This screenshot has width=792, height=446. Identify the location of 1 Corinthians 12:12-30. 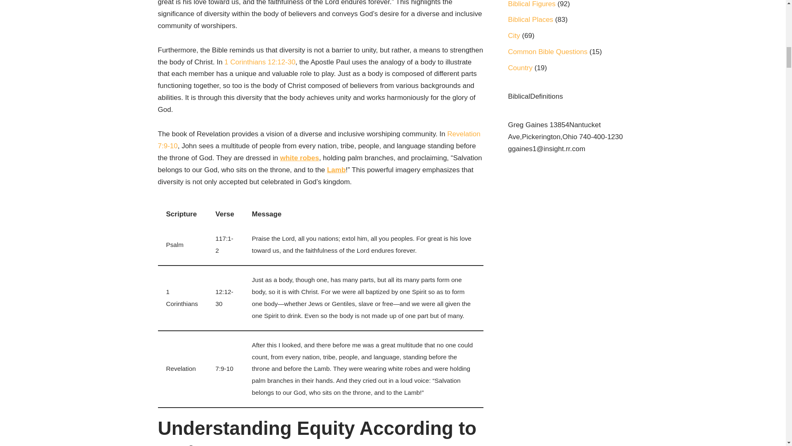
(260, 62).